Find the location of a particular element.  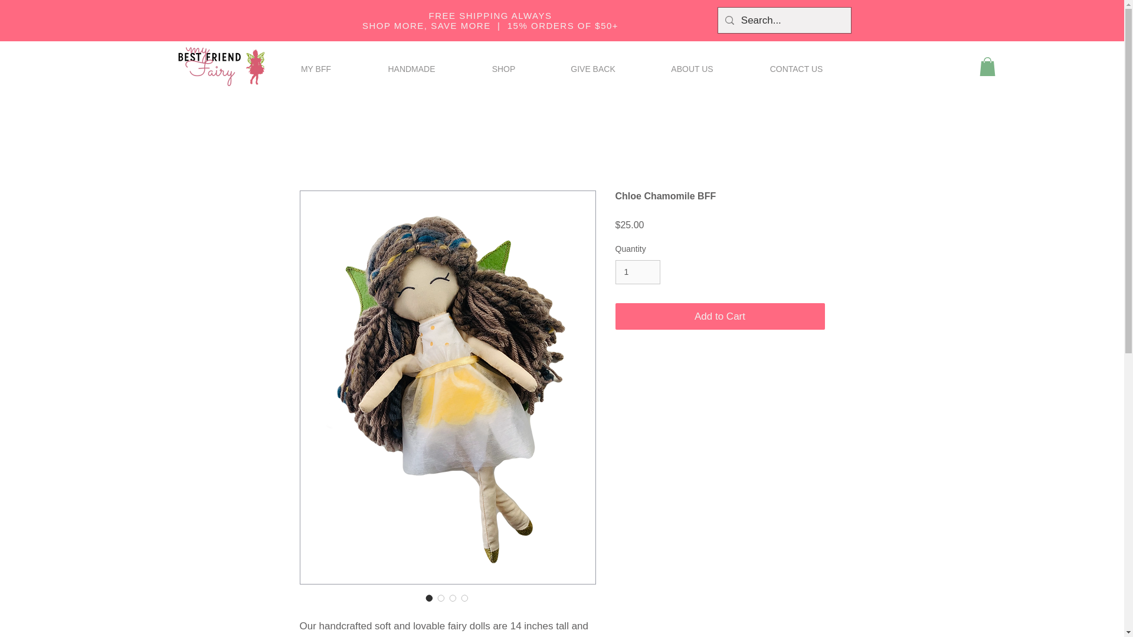

MY BFF is located at coordinates (316, 68).